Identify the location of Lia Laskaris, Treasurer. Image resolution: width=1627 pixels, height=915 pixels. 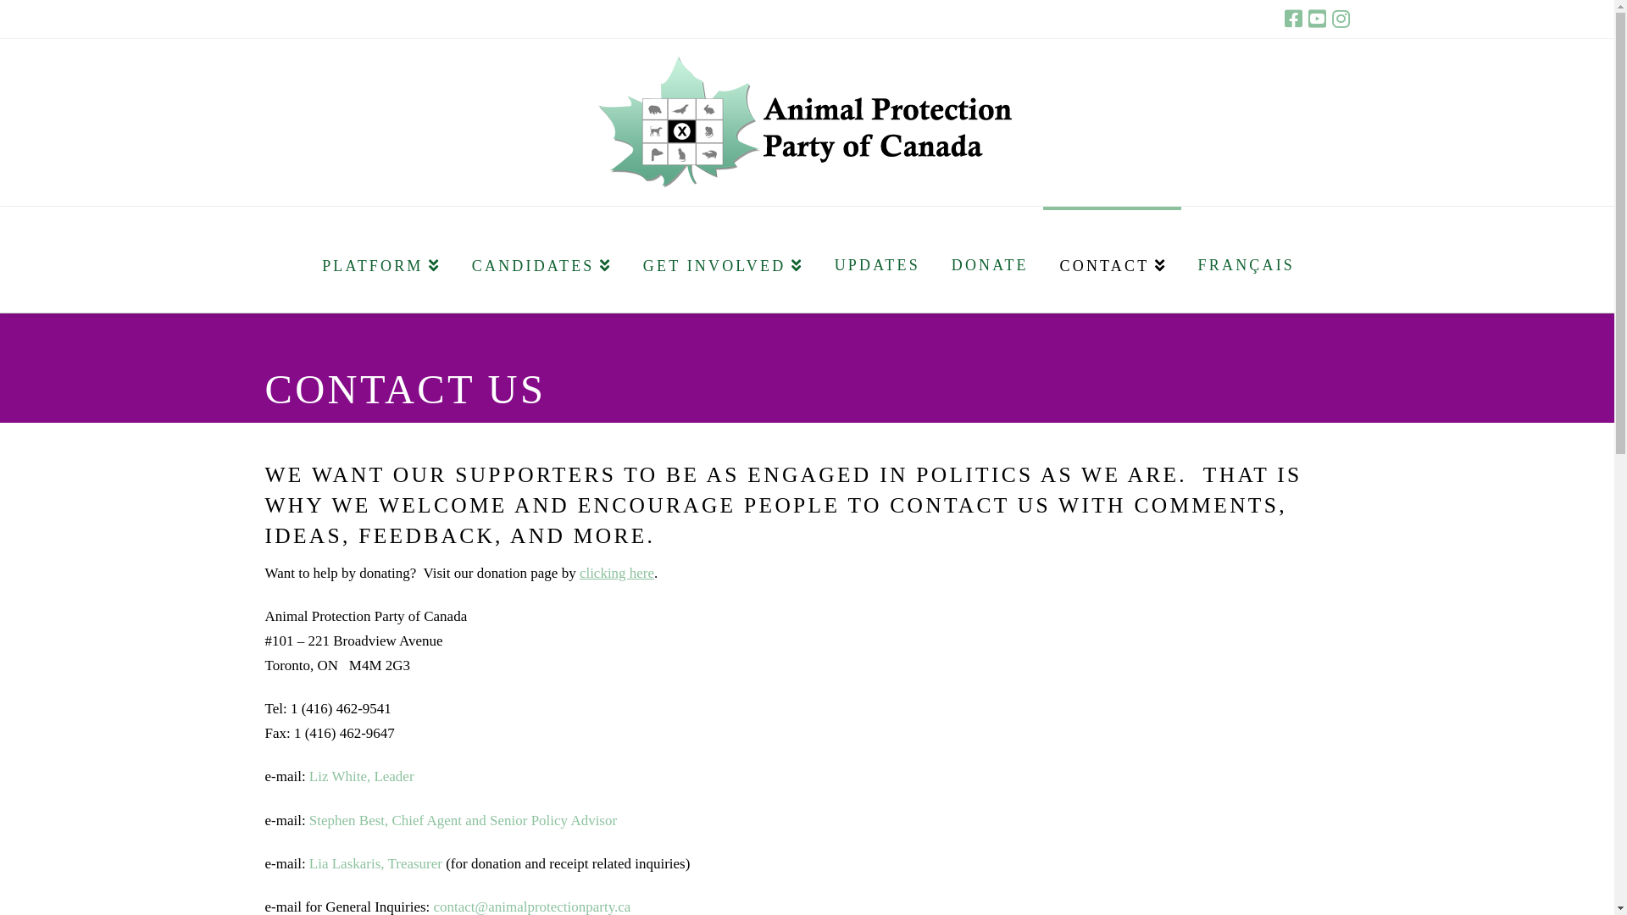
(376, 864).